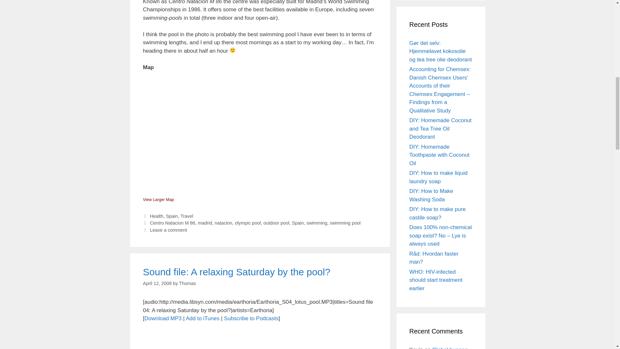 This screenshot has height=349, width=620. What do you see at coordinates (163, 318) in the screenshot?
I see `Download MP3` at bounding box center [163, 318].